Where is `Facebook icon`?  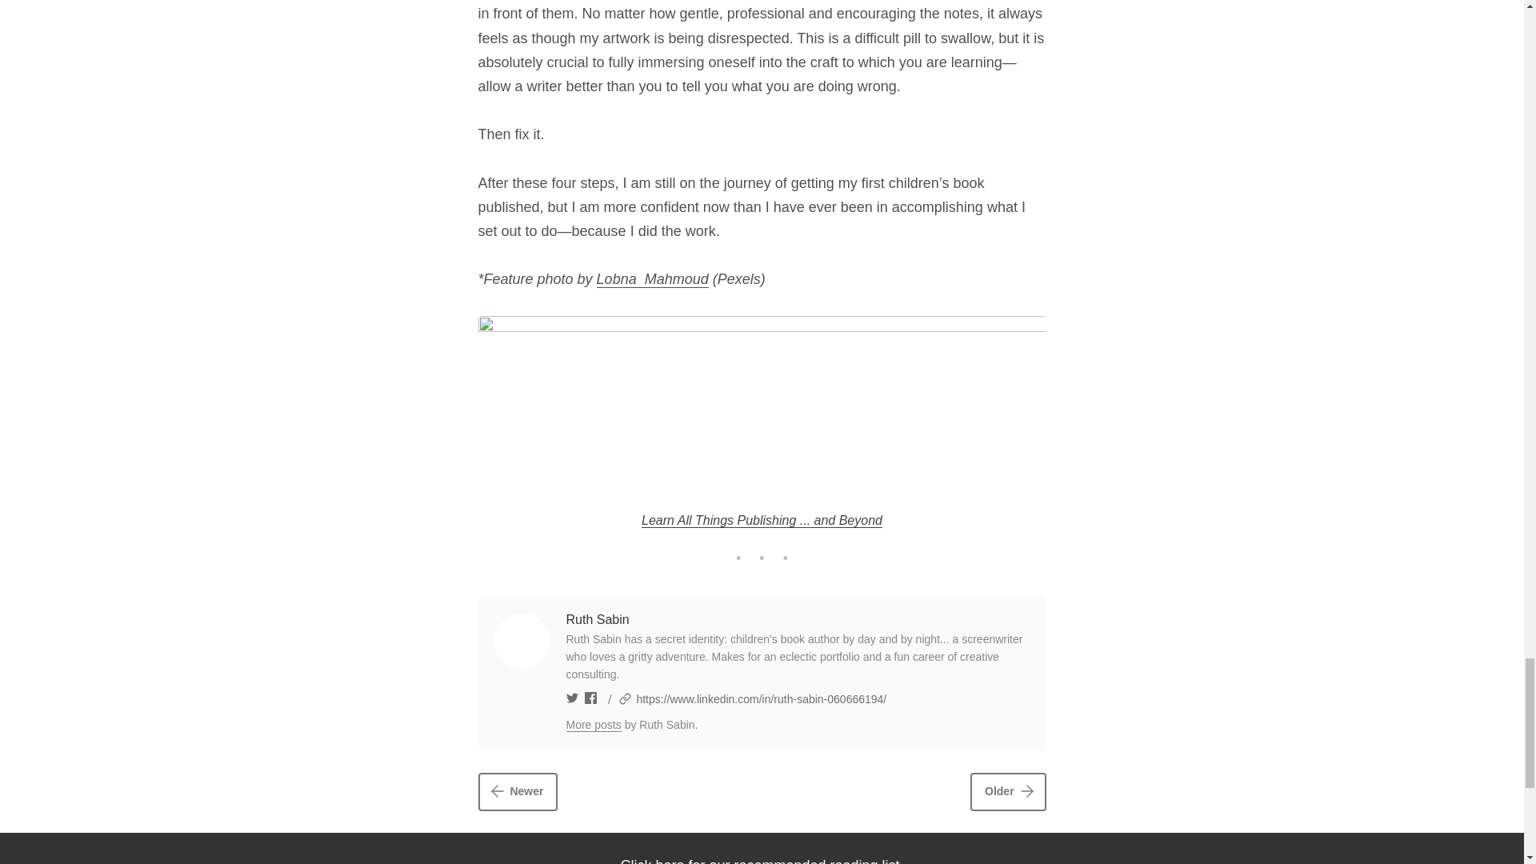 Facebook icon is located at coordinates (590, 698).